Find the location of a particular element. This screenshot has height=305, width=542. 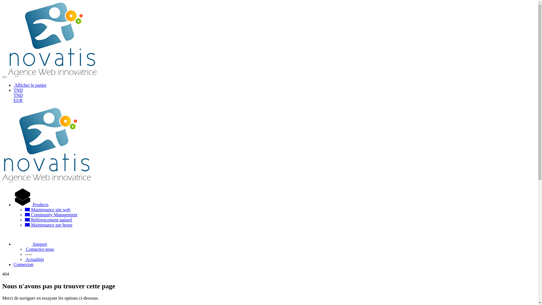

EUR is located at coordinates (18, 101).